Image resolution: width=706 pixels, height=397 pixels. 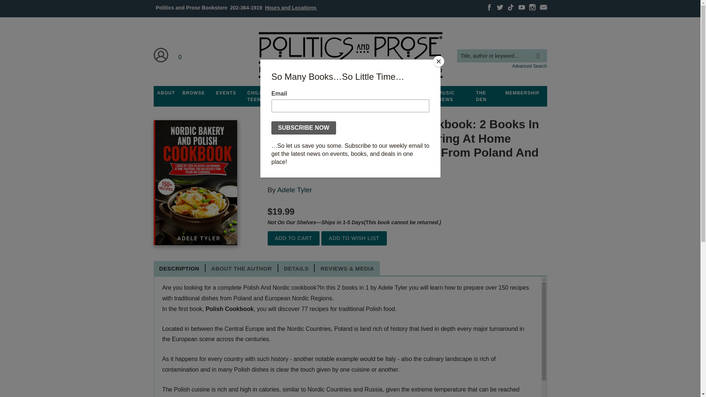 What do you see at coordinates (166, 93) in the screenshot?
I see `ABOUT` at bounding box center [166, 93].